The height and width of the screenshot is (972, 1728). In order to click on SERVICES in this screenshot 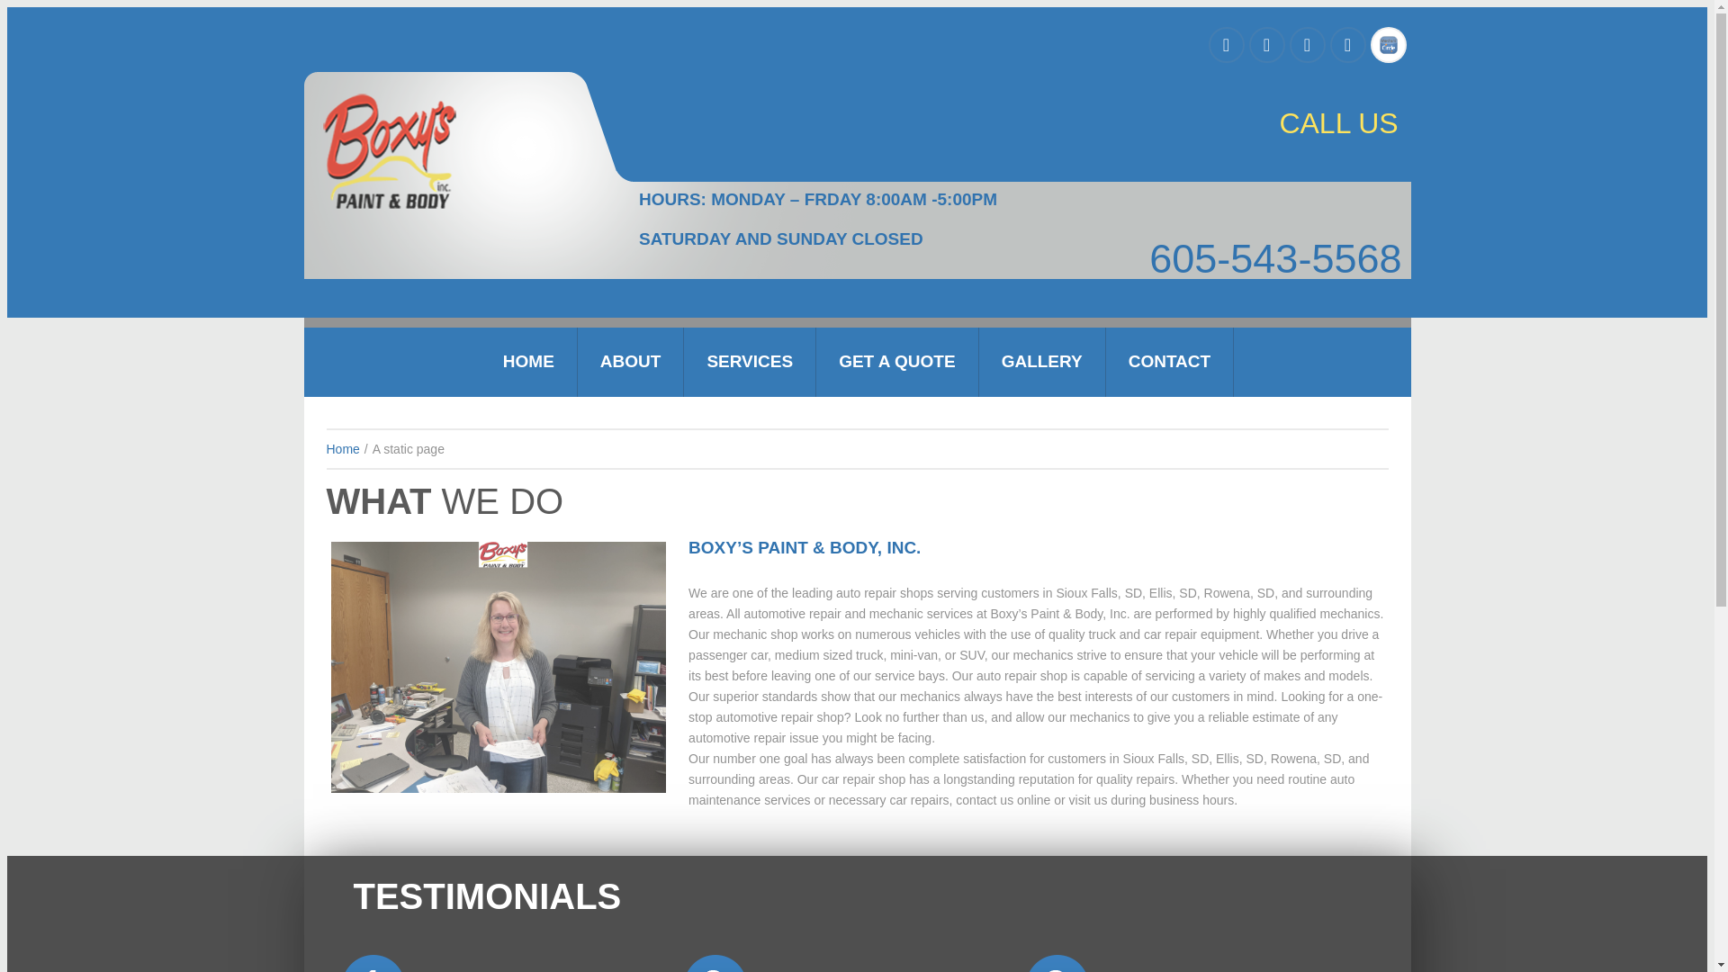, I will do `click(750, 361)`.